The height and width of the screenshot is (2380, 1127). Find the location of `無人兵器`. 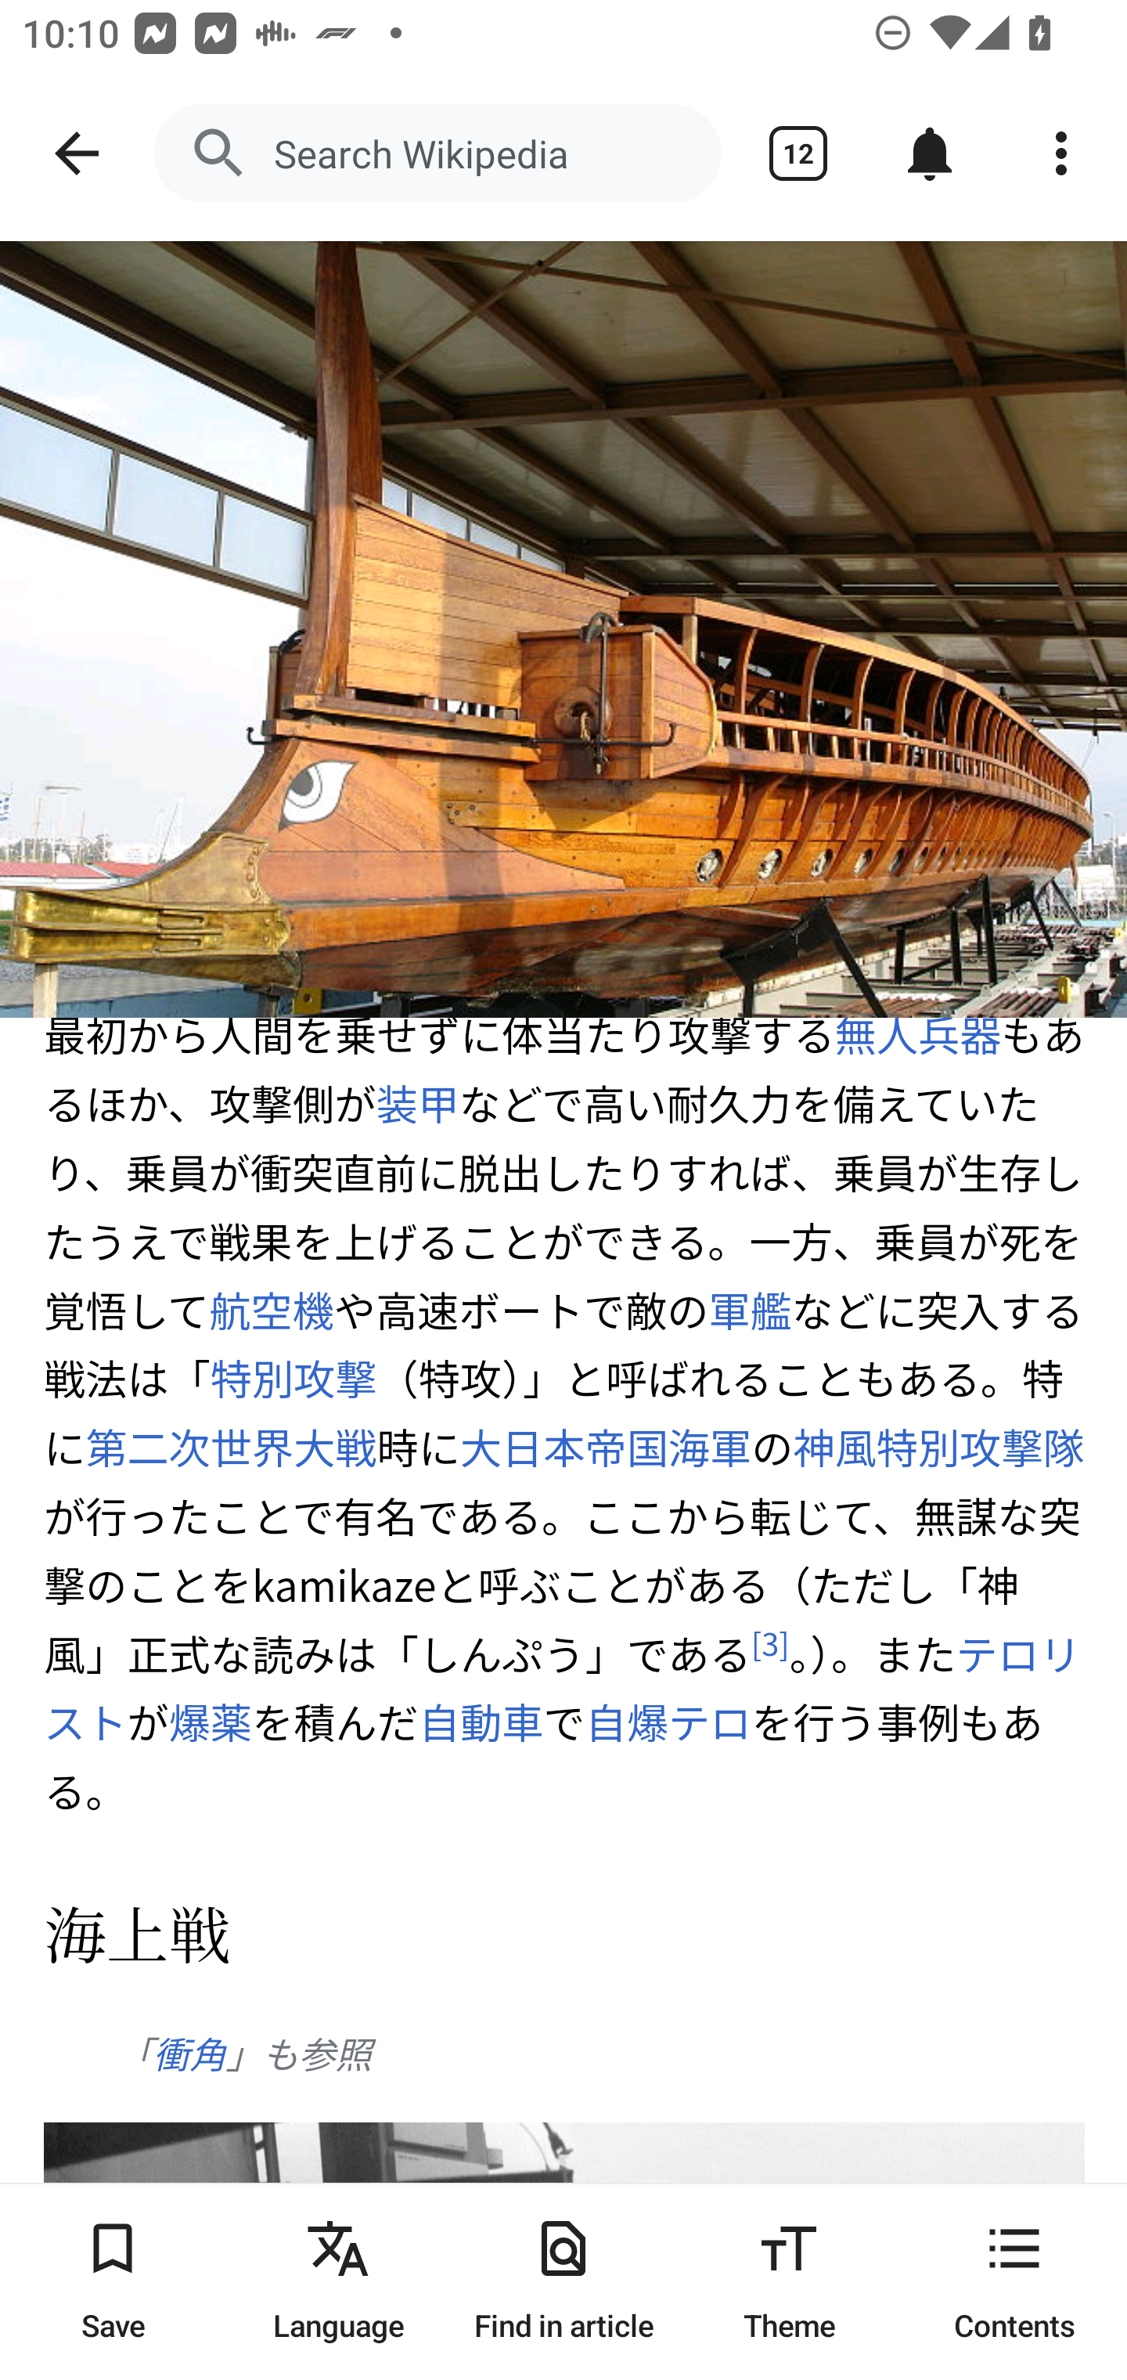

無人兵器 is located at coordinates (917, 1033).